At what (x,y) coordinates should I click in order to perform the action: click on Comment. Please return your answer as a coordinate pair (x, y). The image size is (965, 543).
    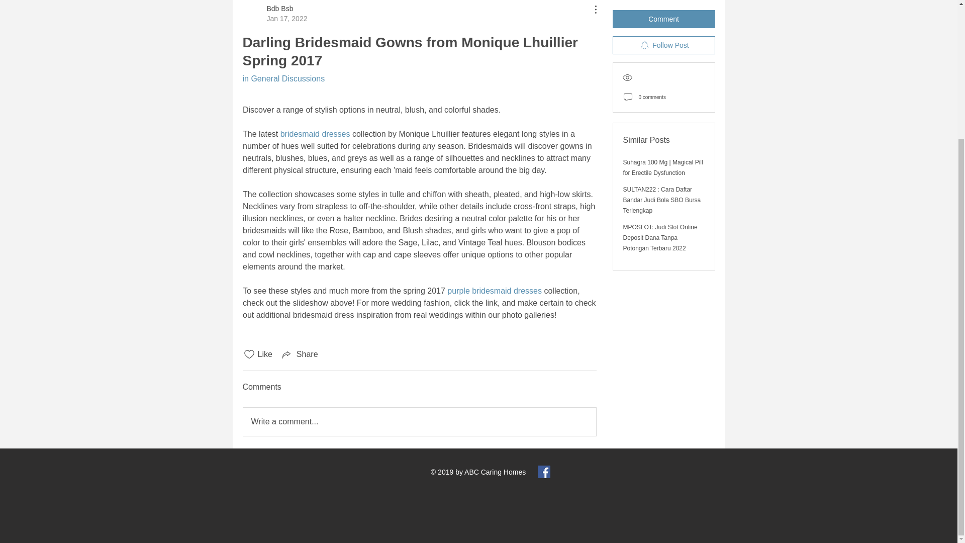
    Looking at the image, I should click on (663, 12).